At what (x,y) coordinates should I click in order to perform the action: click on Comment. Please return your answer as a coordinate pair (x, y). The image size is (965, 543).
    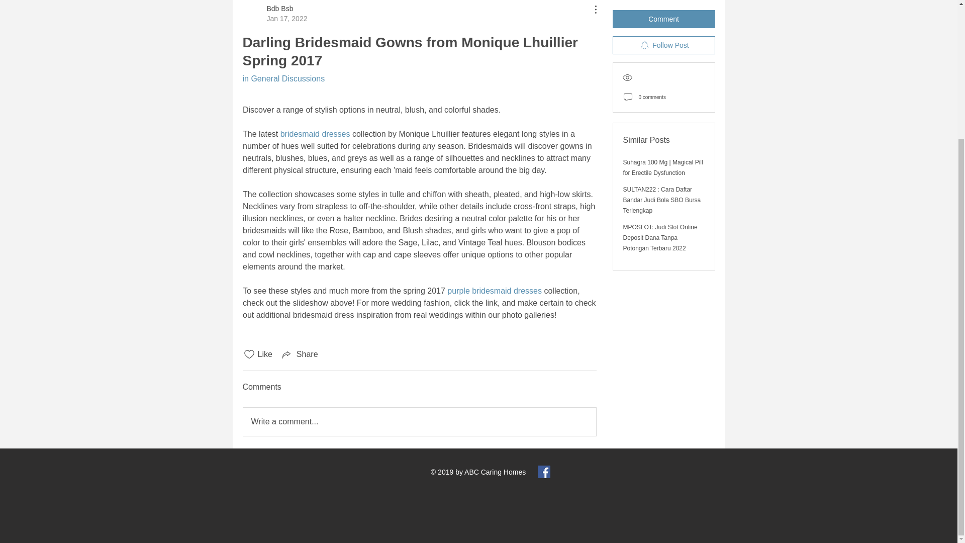
    Looking at the image, I should click on (663, 12).